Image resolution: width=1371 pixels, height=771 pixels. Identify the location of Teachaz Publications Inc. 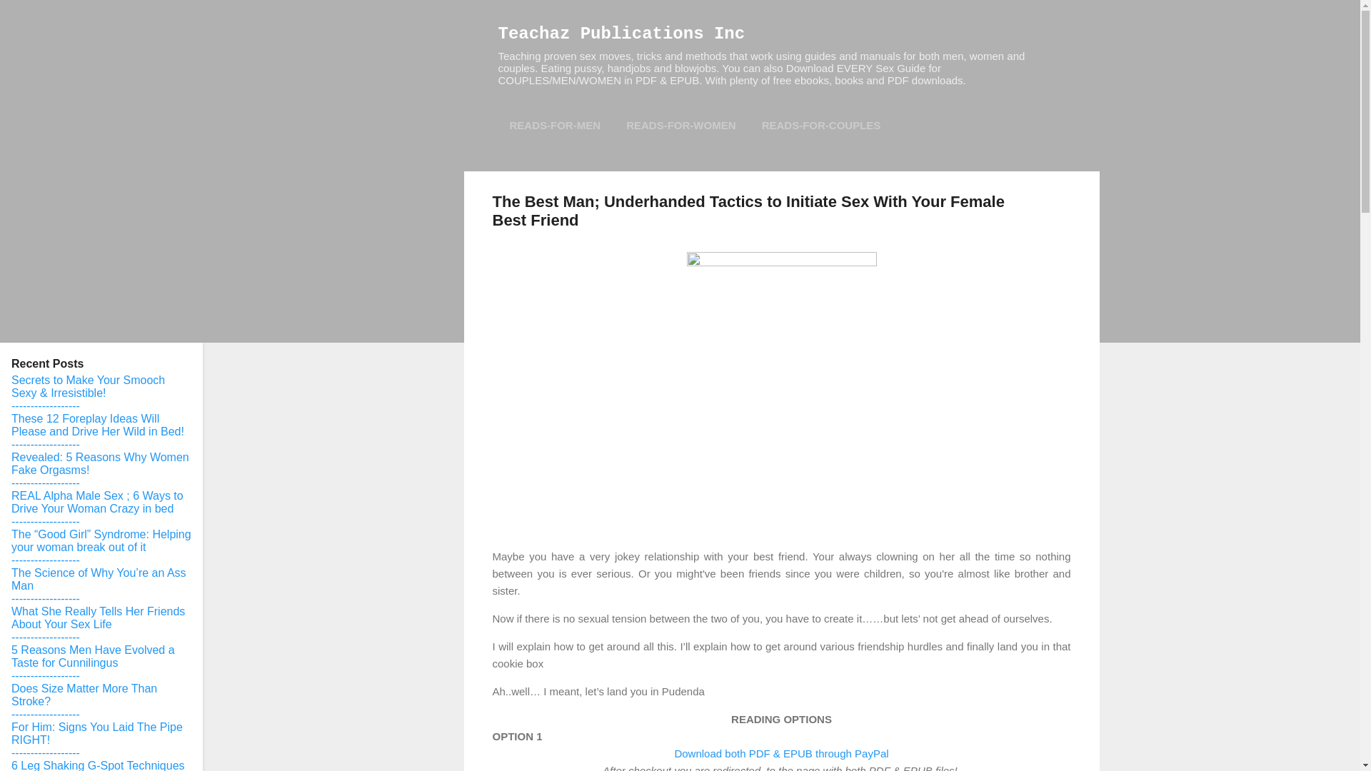
(622, 33).